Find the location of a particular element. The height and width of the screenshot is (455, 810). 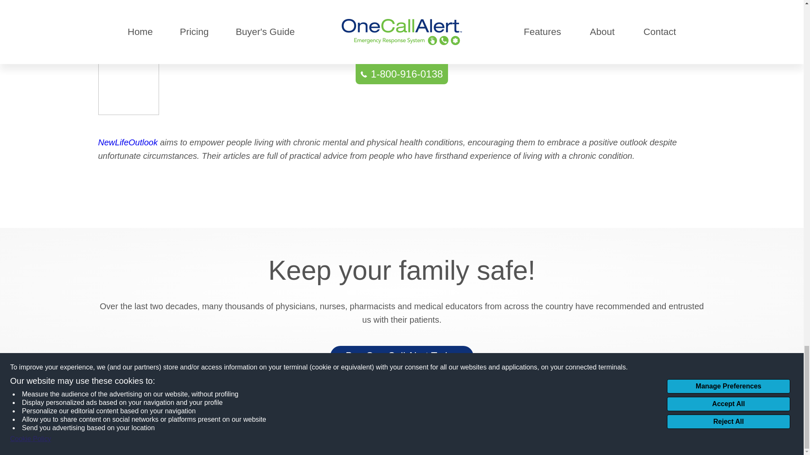

Buy One Call Alert Today is located at coordinates (402, 356).